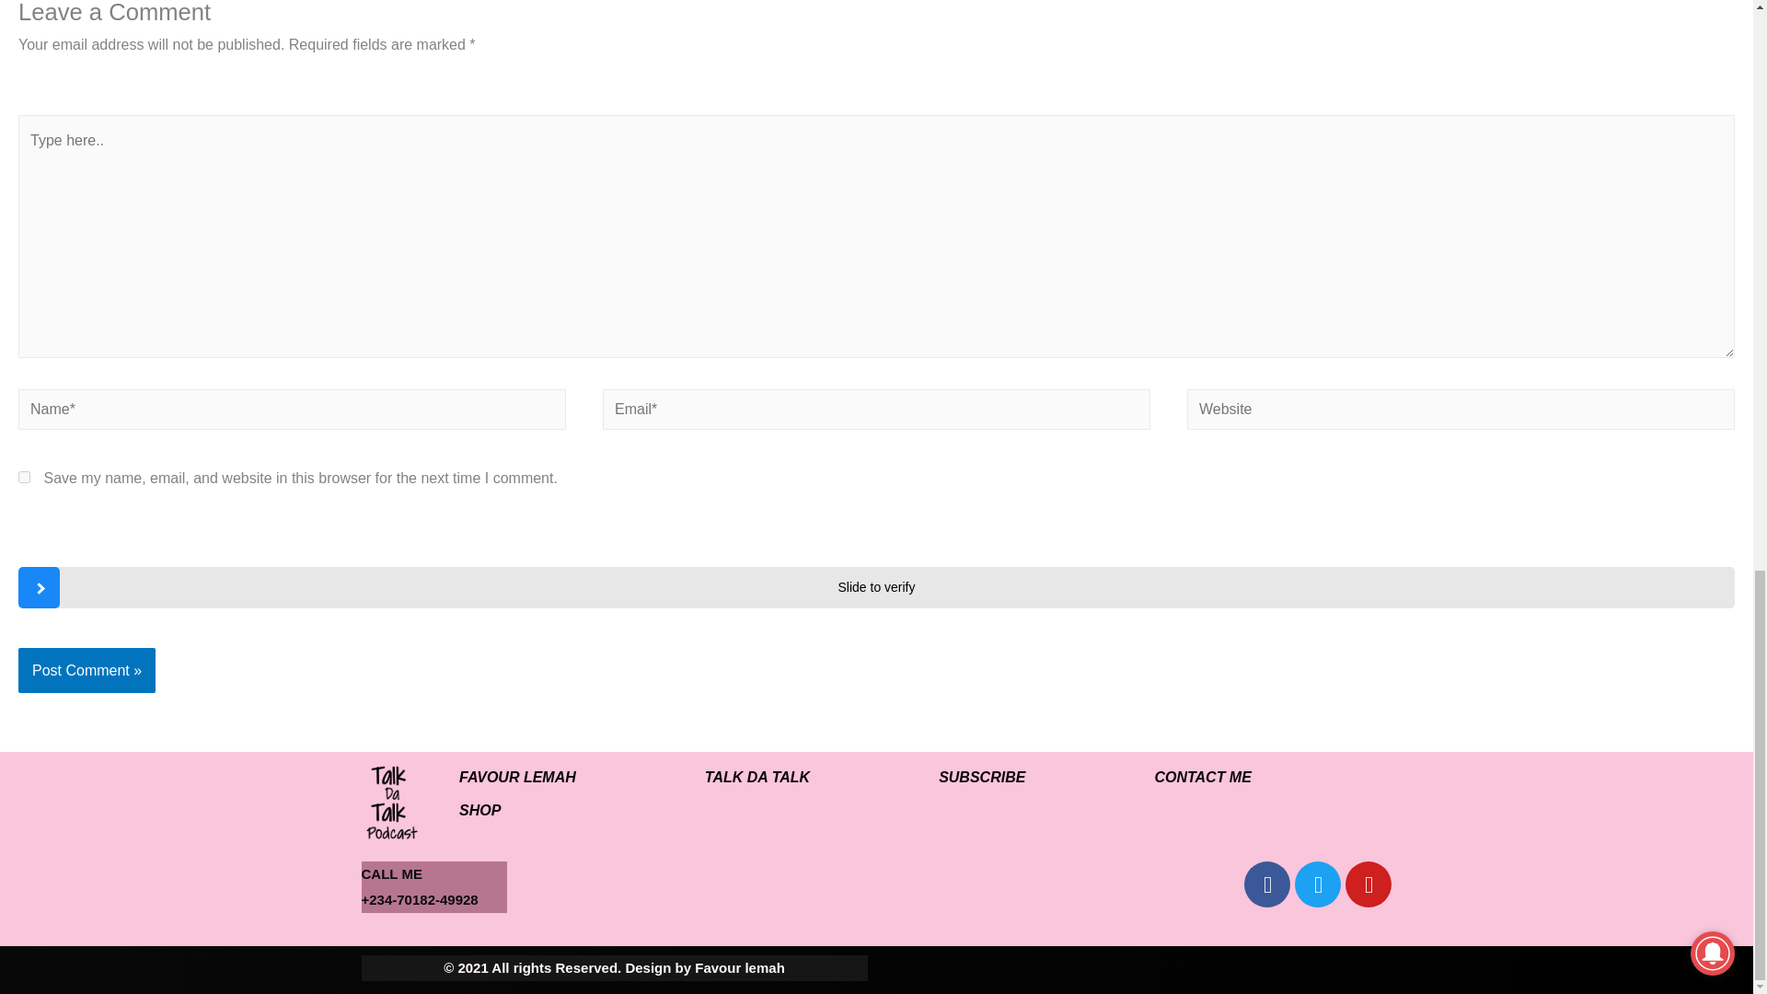 The image size is (1767, 994). Describe the element at coordinates (982, 777) in the screenshot. I see `SUBSCRIBE` at that location.